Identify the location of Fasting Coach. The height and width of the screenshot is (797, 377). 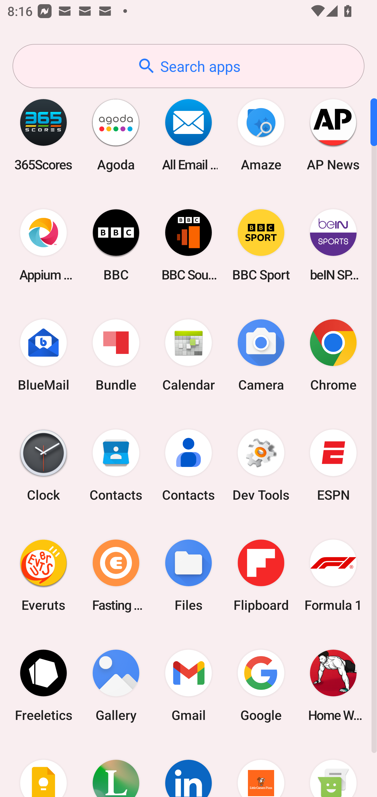
(116, 575).